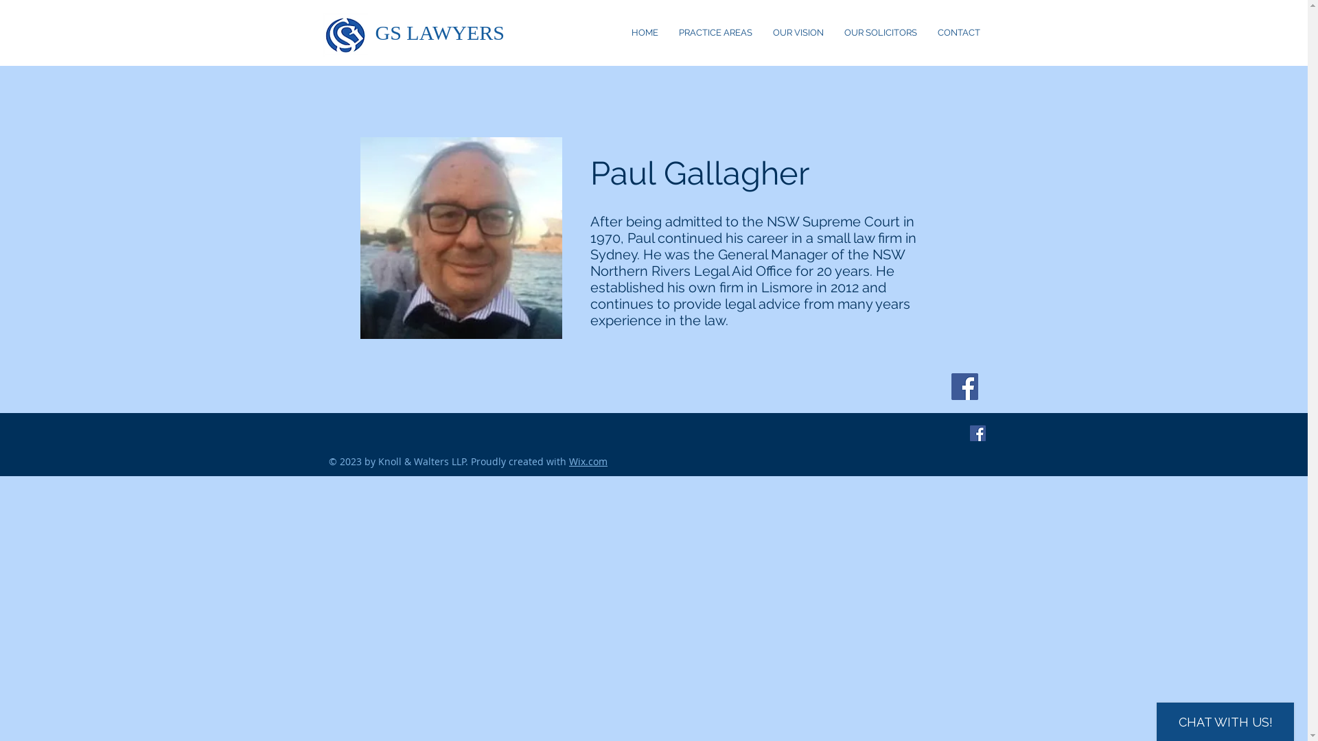 The width and height of the screenshot is (1318, 741). I want to click on Wix.com, so click(588, 461).